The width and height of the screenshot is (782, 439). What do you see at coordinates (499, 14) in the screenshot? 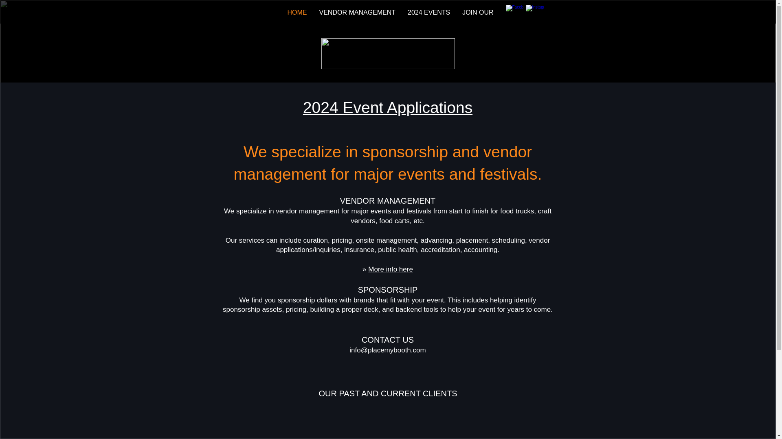
I see `JOIN OUR MAILING LIST` at bounding box center [499, 14].